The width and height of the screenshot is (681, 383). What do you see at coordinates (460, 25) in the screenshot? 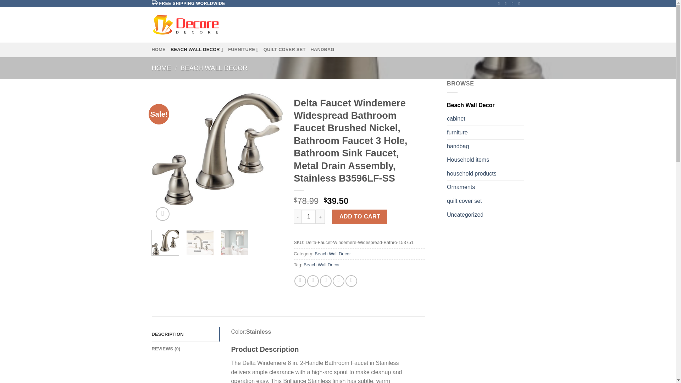
I see `LOGIN` at bounding box center [460, 25].